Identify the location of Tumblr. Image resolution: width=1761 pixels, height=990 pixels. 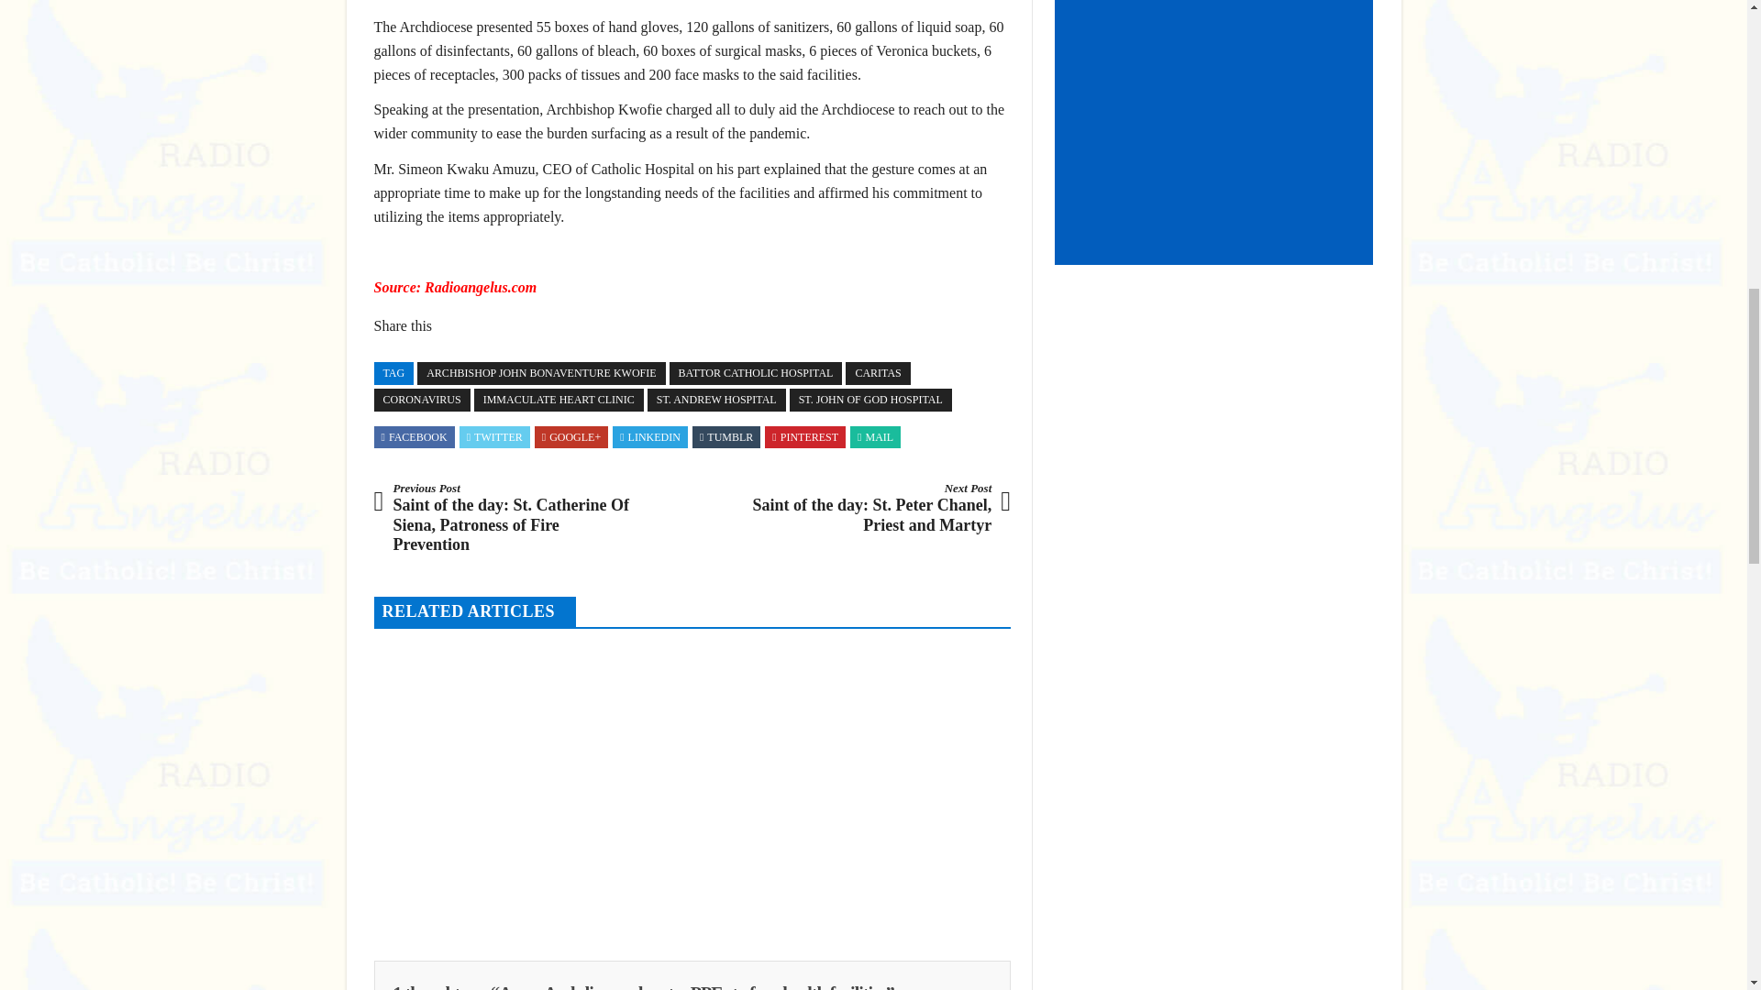
(726, 436).